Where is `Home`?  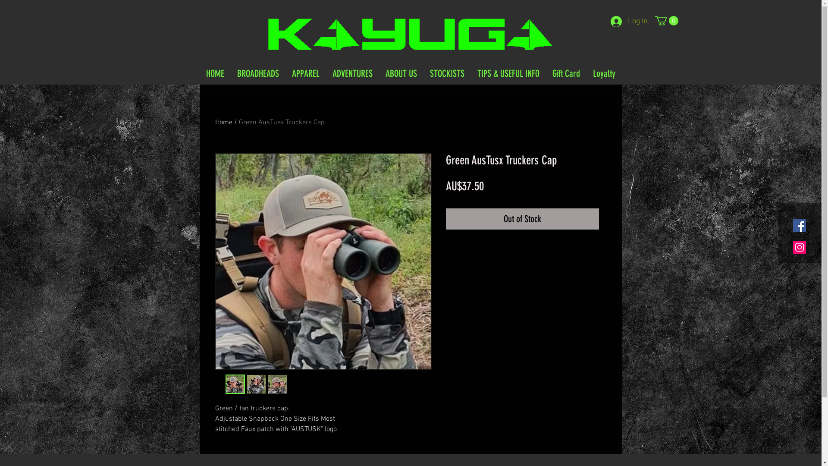
Home is located at coordinates (223, 123).